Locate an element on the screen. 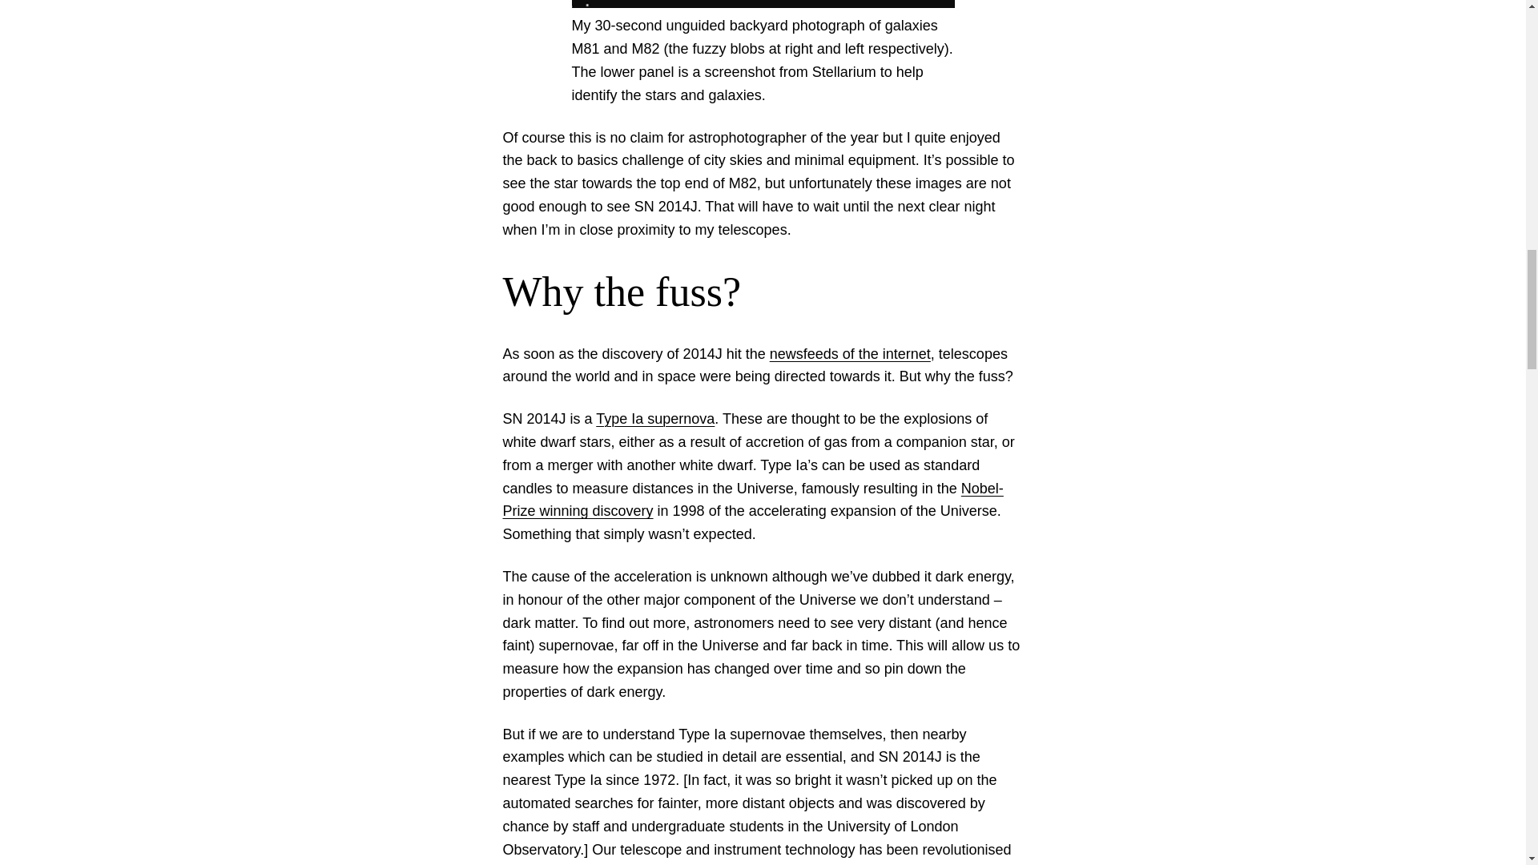 This screenshot has width=1538, height=865. Nobel-Prize winning discovery is located at coordinates (753, 500).